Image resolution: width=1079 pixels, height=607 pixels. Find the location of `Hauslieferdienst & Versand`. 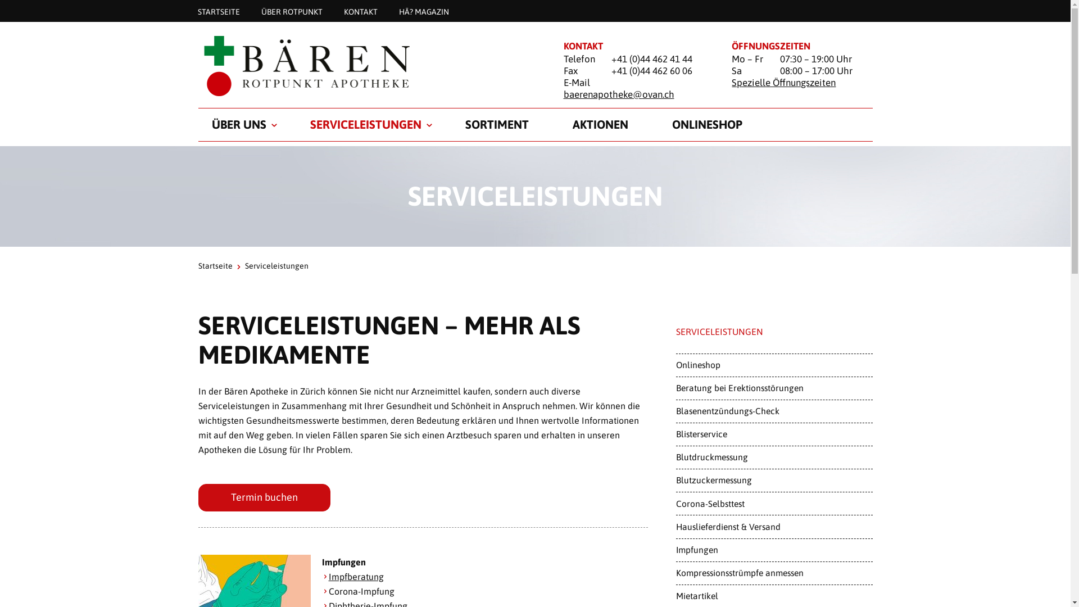

Hauslieferdienst & Versand is located at coordinates (774, 527).